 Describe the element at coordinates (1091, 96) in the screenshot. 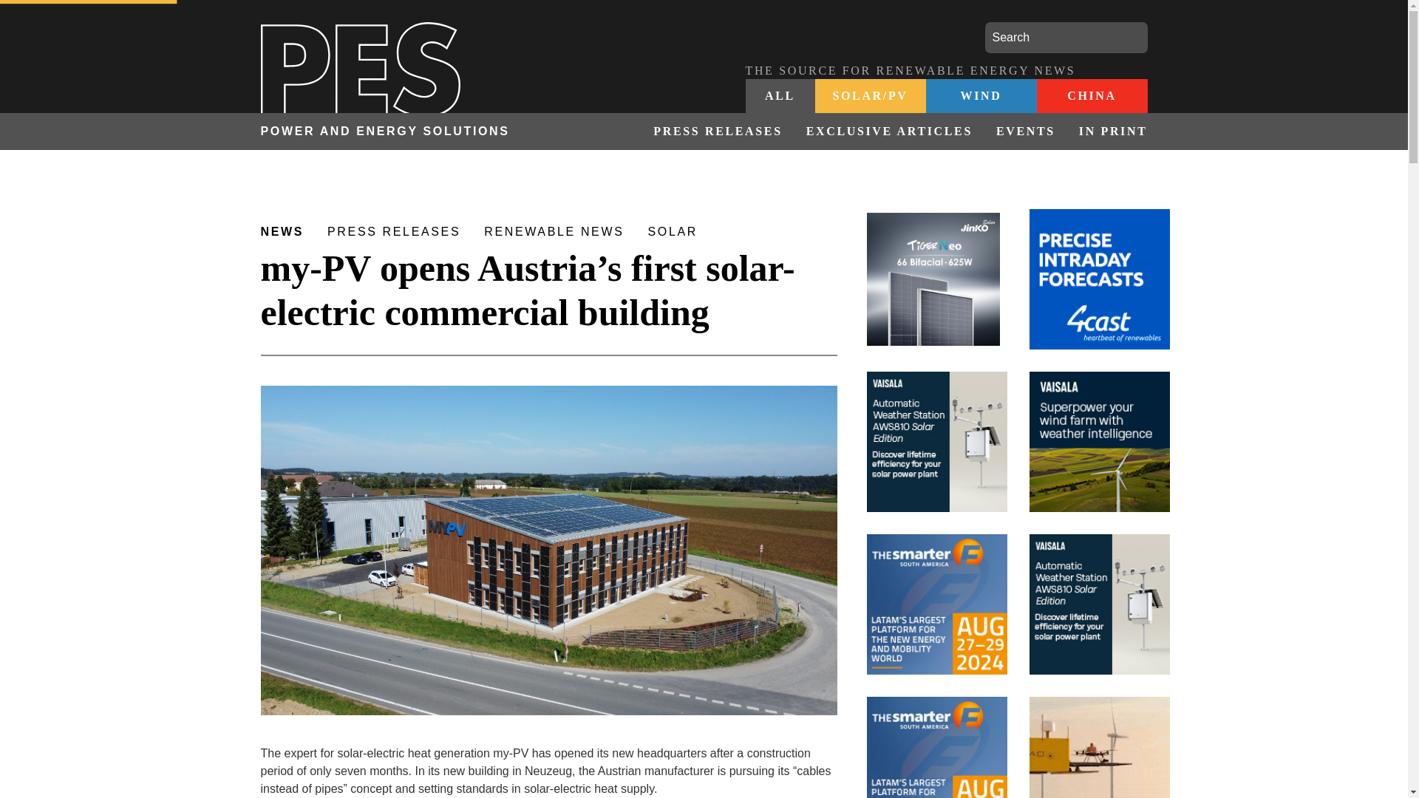

I see `CHINA` at that location.